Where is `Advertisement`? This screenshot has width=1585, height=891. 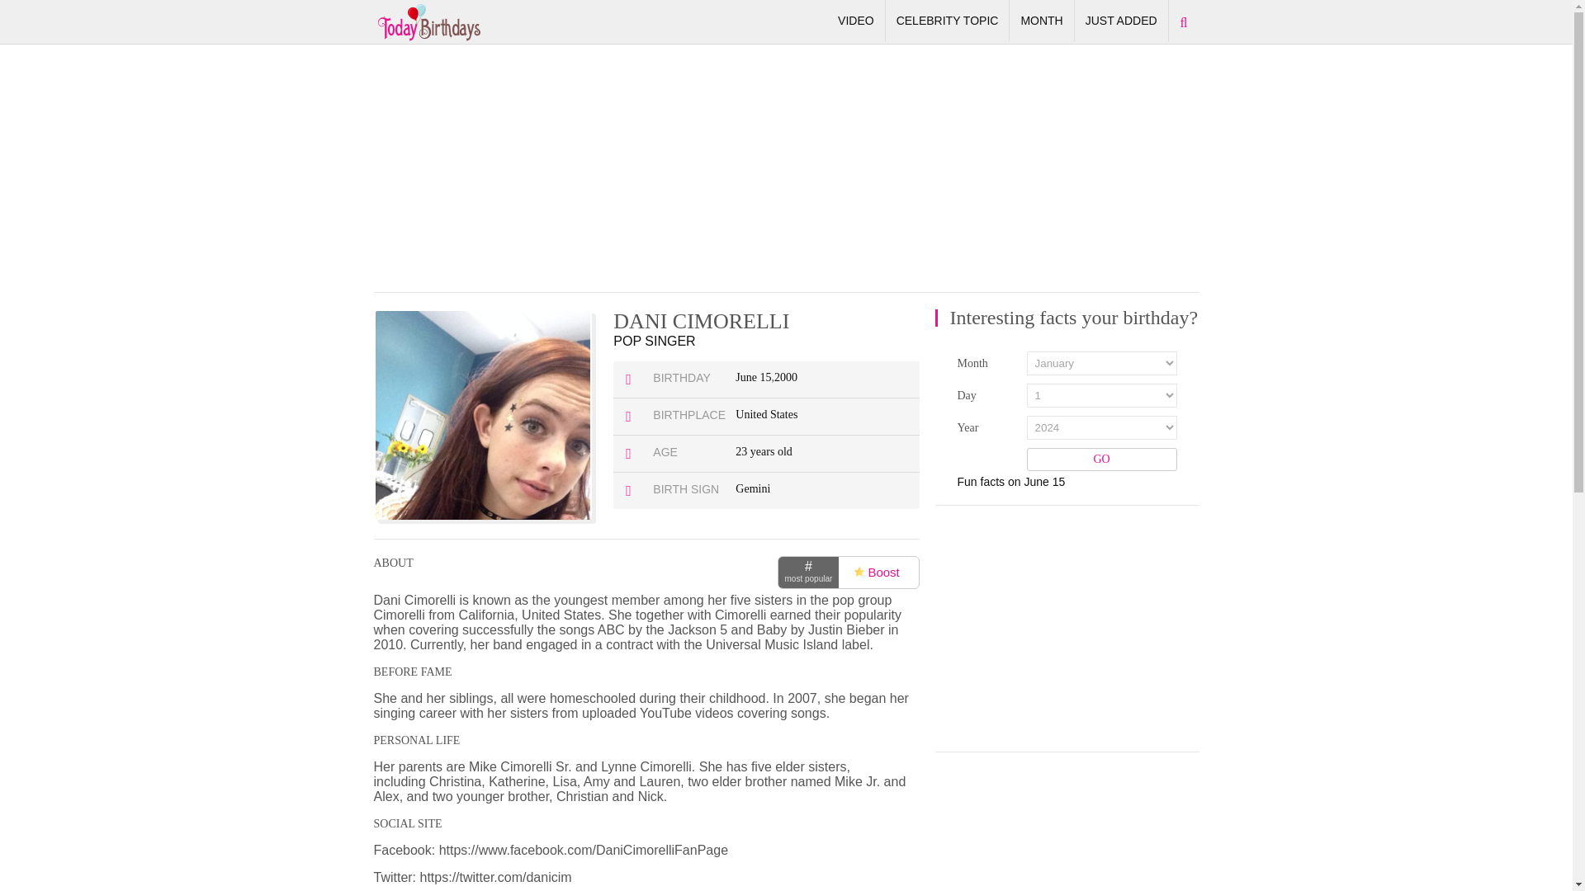
Advertisement is located at coordinates (1058, 629).